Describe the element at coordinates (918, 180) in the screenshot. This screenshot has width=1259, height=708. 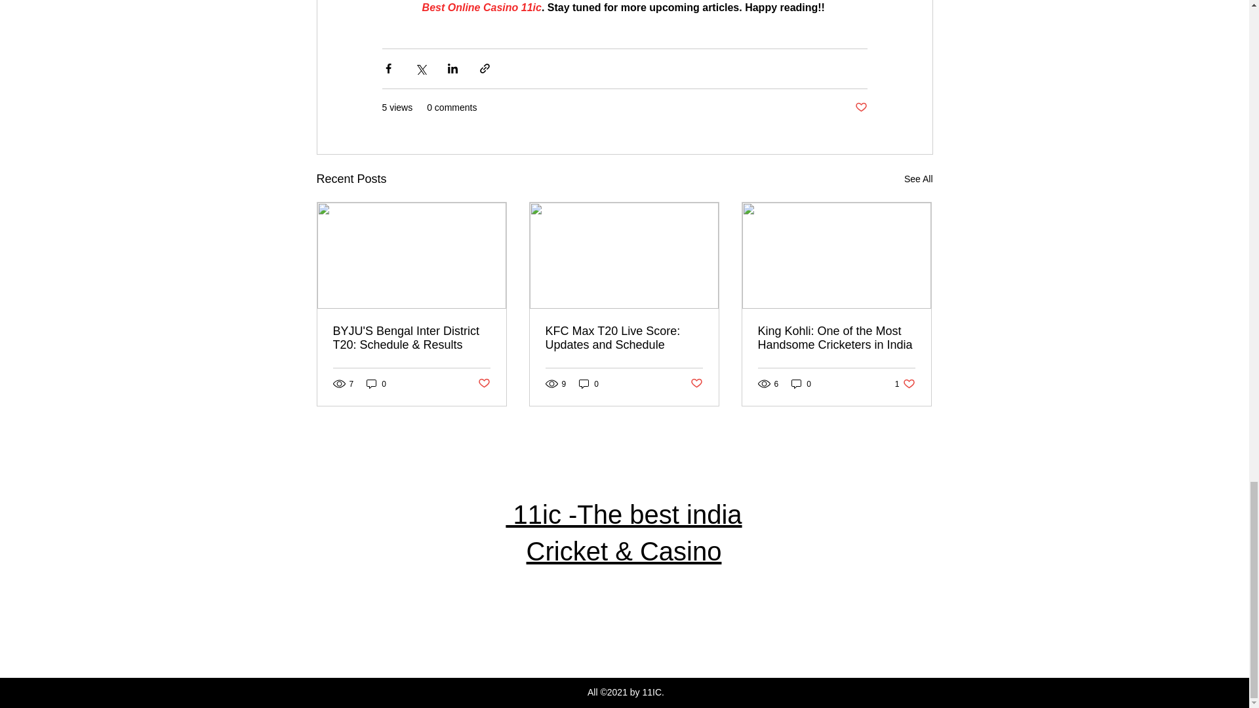
I see `See All` at that location.